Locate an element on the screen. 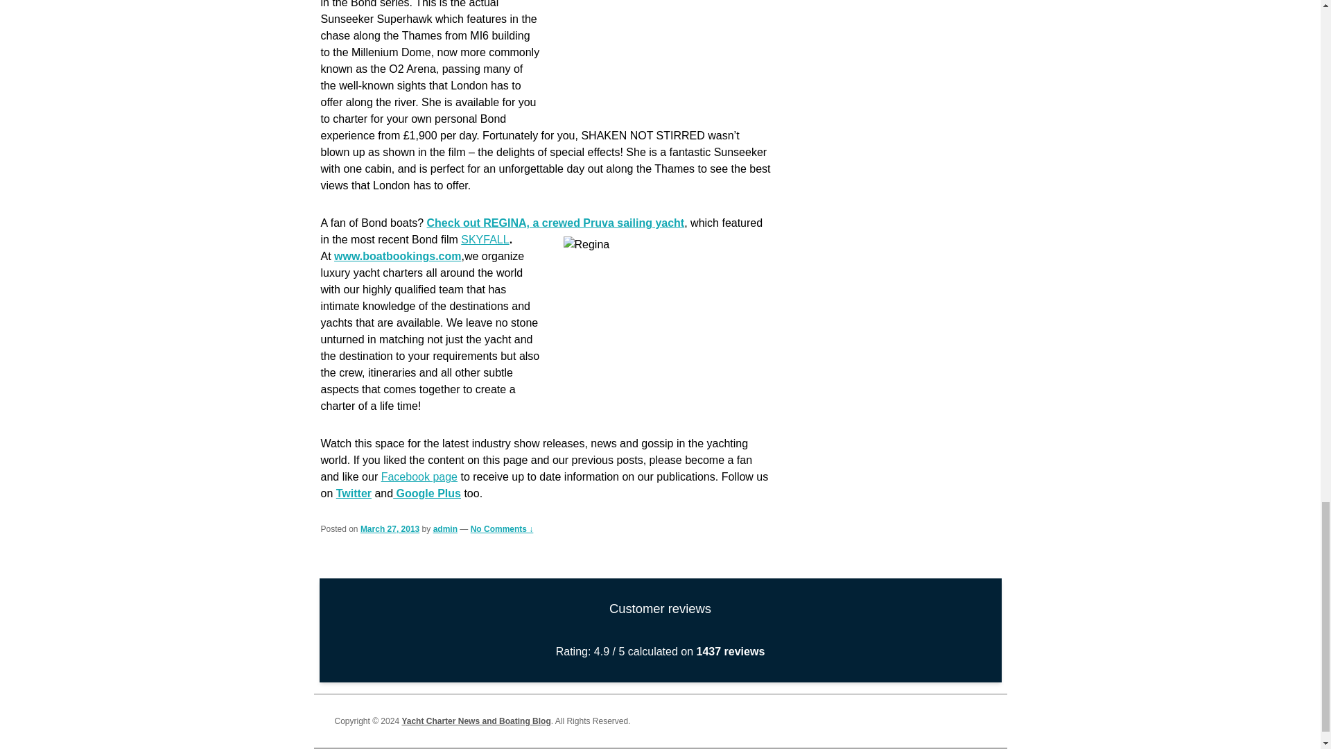 The width and height of the screenshot is (1331, 749). www.boatbookings.com is located at coordinates (397, 256).